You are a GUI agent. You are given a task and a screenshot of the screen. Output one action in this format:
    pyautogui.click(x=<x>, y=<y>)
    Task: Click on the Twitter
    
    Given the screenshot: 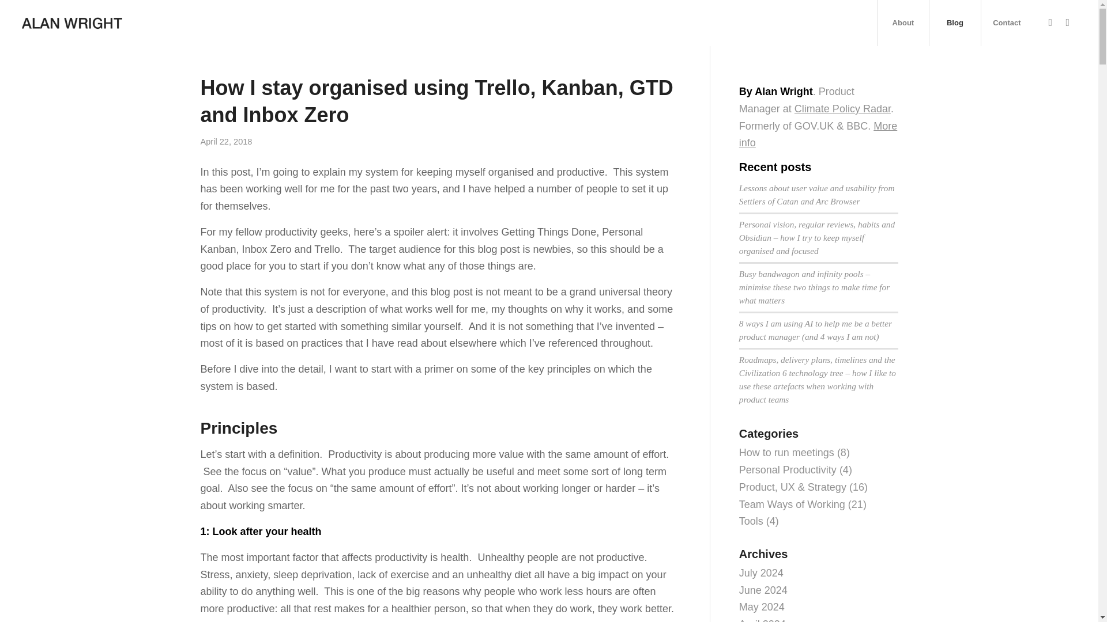 What is the action you would take?
    pyautogui.click(x=1050, y=22)
    